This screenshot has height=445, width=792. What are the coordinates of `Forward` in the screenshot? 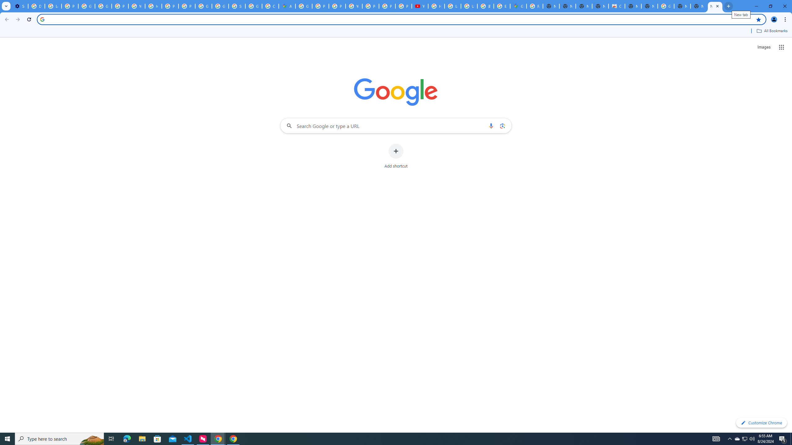 It's located at (18, 19).